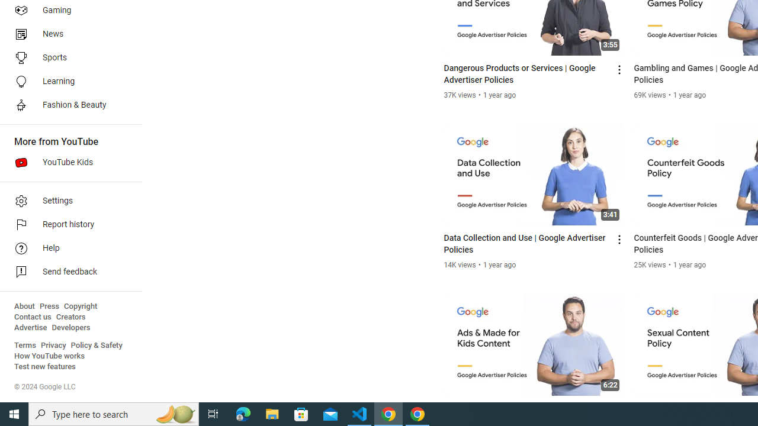 This screenshot has width=758, height=426. Describe the element at coordinates (50, 306) in the screenshot. I see `Press` at that location.